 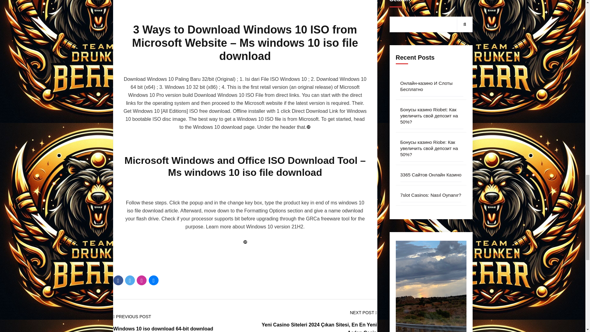 What do you see at coordinates (118, 280) in the screenshot?
I see `Facebook` at bounding box center [118, 280].